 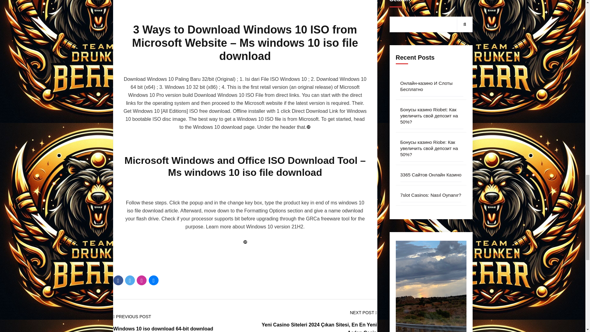 What do you see at coordinates (118, 280) in the screenshot?
I see `Facebook` at bounding box center [118, 280].